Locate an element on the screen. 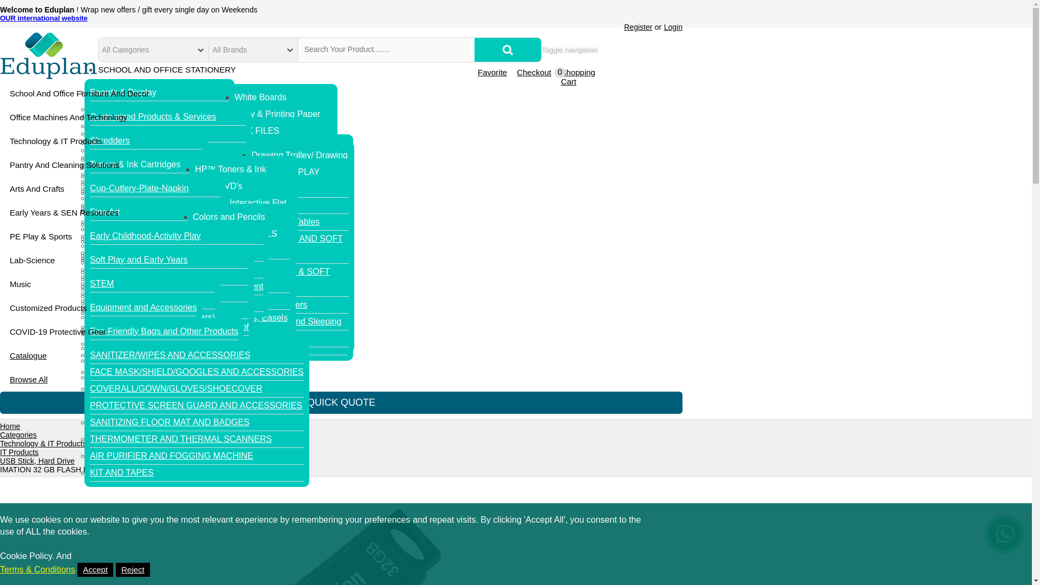  DOCUMENT WALLET is located at coordinates (278, 198).